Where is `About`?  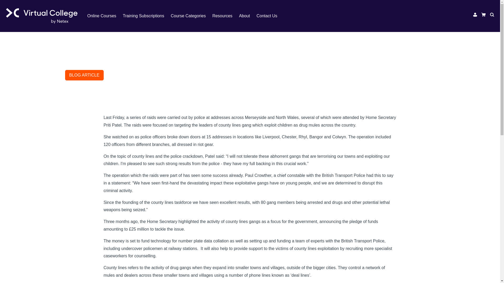 About is located at coordinates (248, 16).